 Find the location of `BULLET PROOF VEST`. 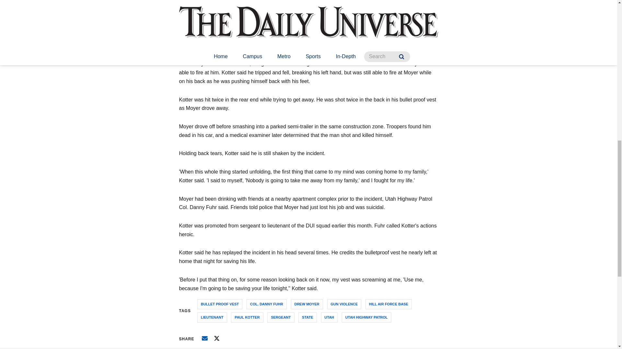

BULLET PROOF VEST is located at coordinates (220, 304).